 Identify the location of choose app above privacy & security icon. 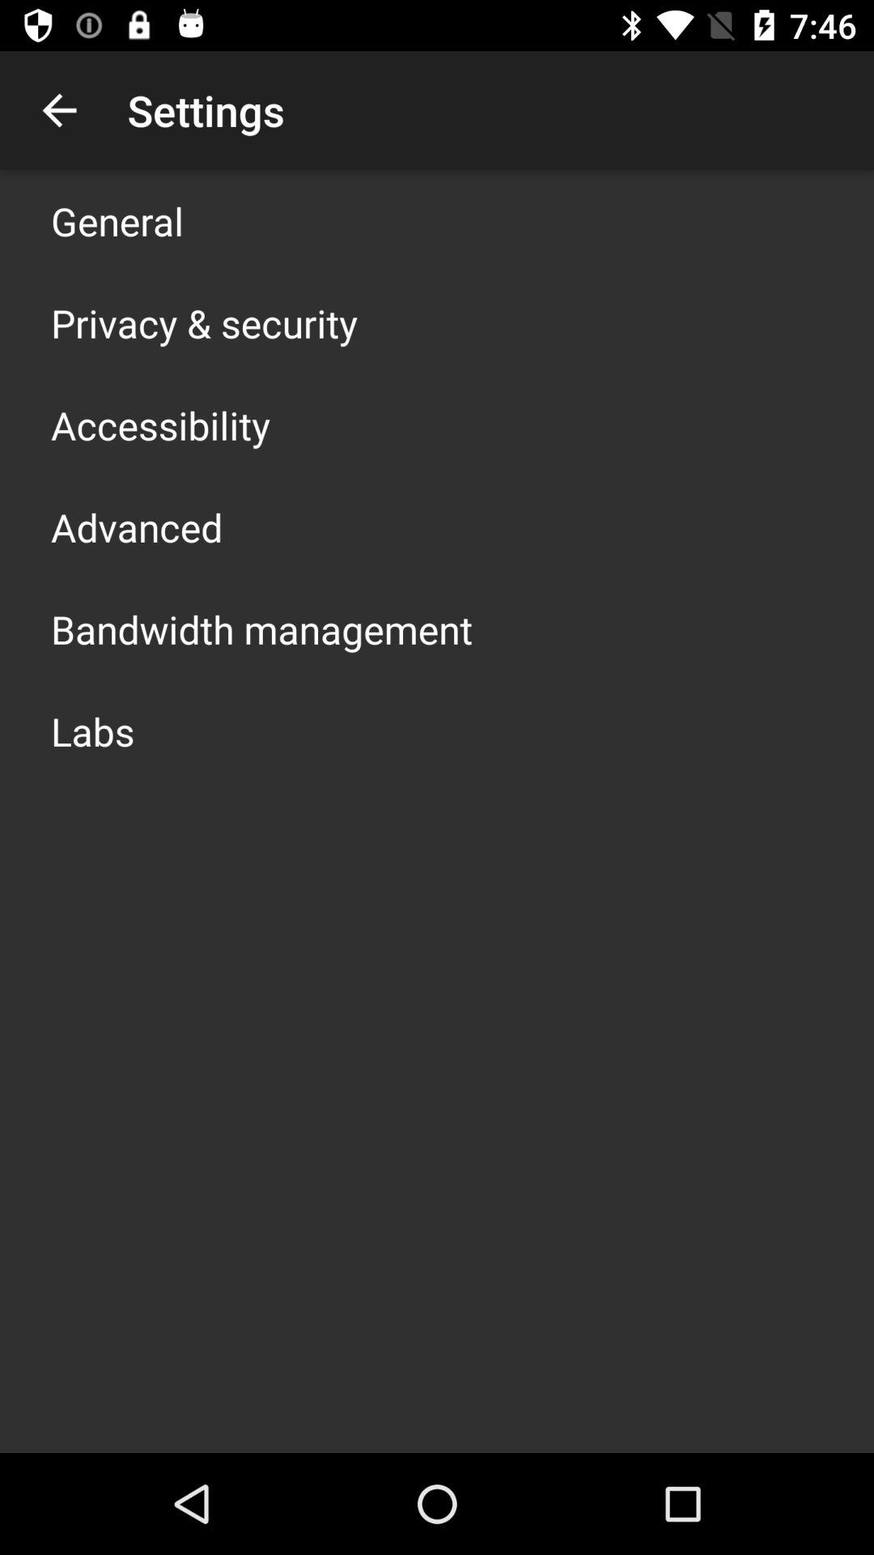
(117, 220).